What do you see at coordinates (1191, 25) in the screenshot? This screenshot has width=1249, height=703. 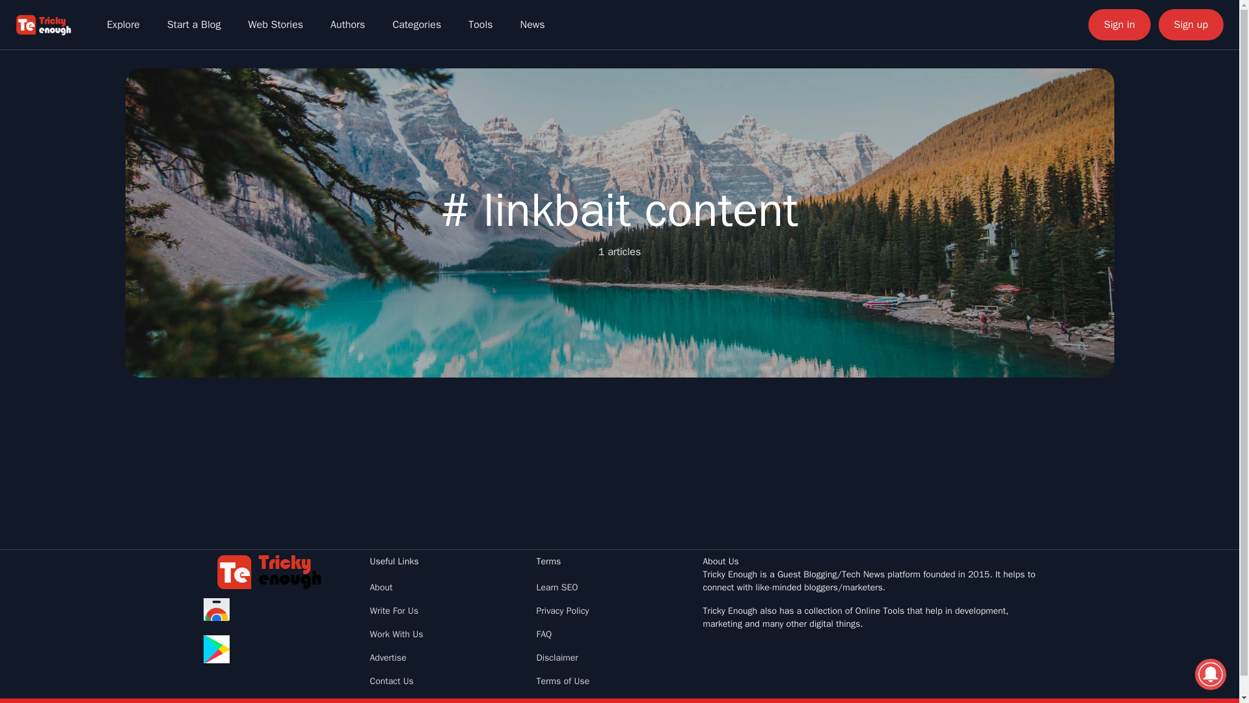 I see `Sign up` at bounding box center [1191, 25].